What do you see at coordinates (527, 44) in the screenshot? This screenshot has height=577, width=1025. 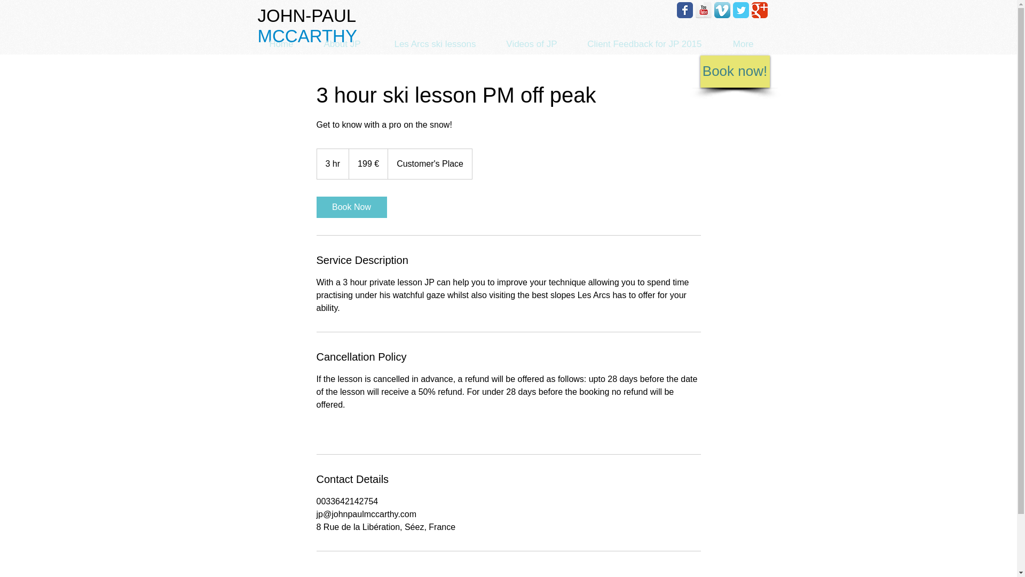 I see `Videos of JP` at bounding box center [527, 44].